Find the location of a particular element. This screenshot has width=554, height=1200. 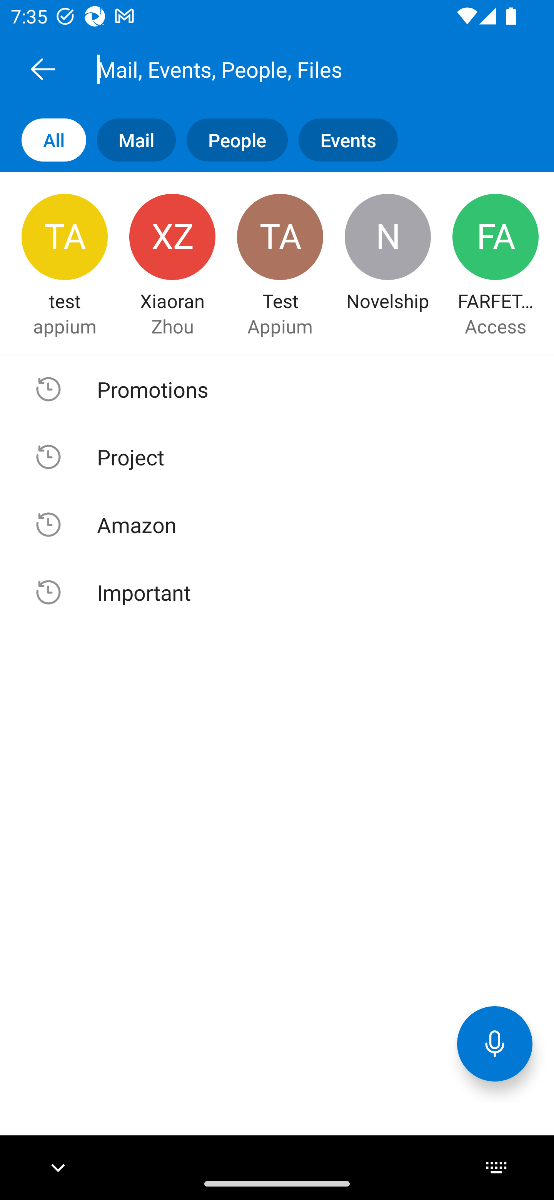

Suggested search , Text, Amazon Amazon is located at coordinates (277, 524).